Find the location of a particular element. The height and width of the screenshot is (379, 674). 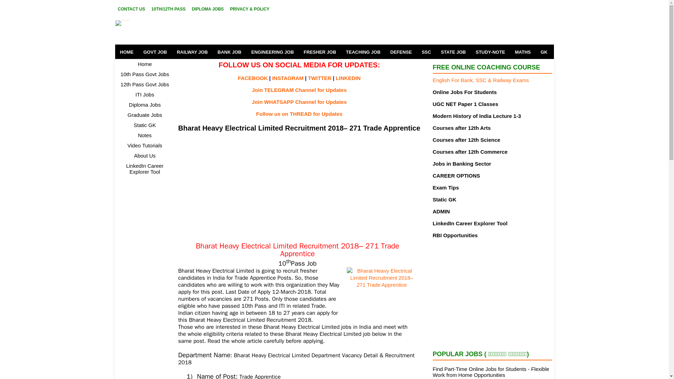

DIPLOMA JOBS is located at coordinates (207, 9).